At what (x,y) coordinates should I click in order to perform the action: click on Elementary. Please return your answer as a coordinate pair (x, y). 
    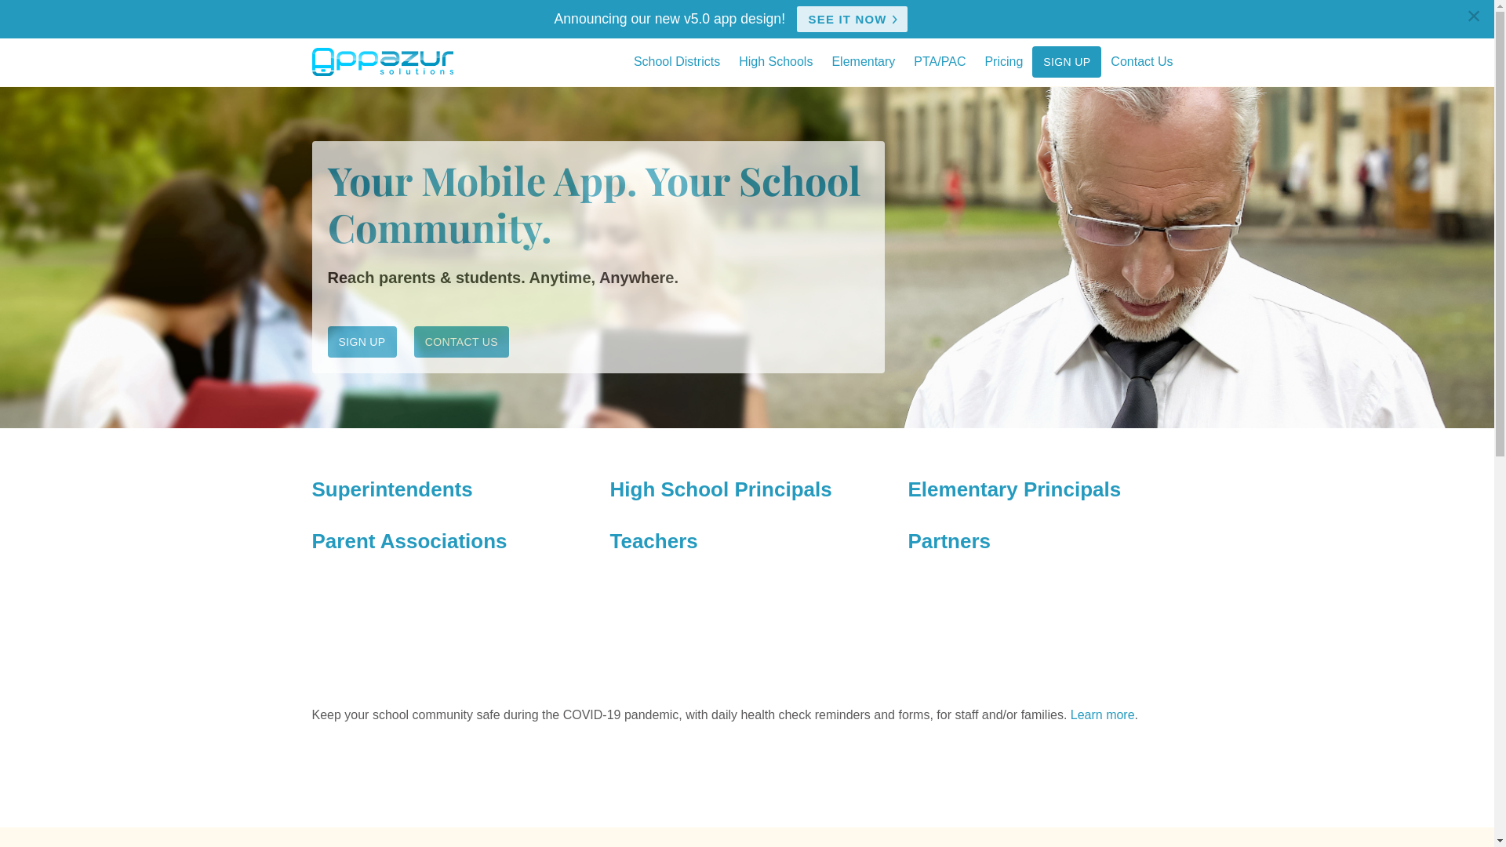
    Looking at the image, I should click on (863, 63).